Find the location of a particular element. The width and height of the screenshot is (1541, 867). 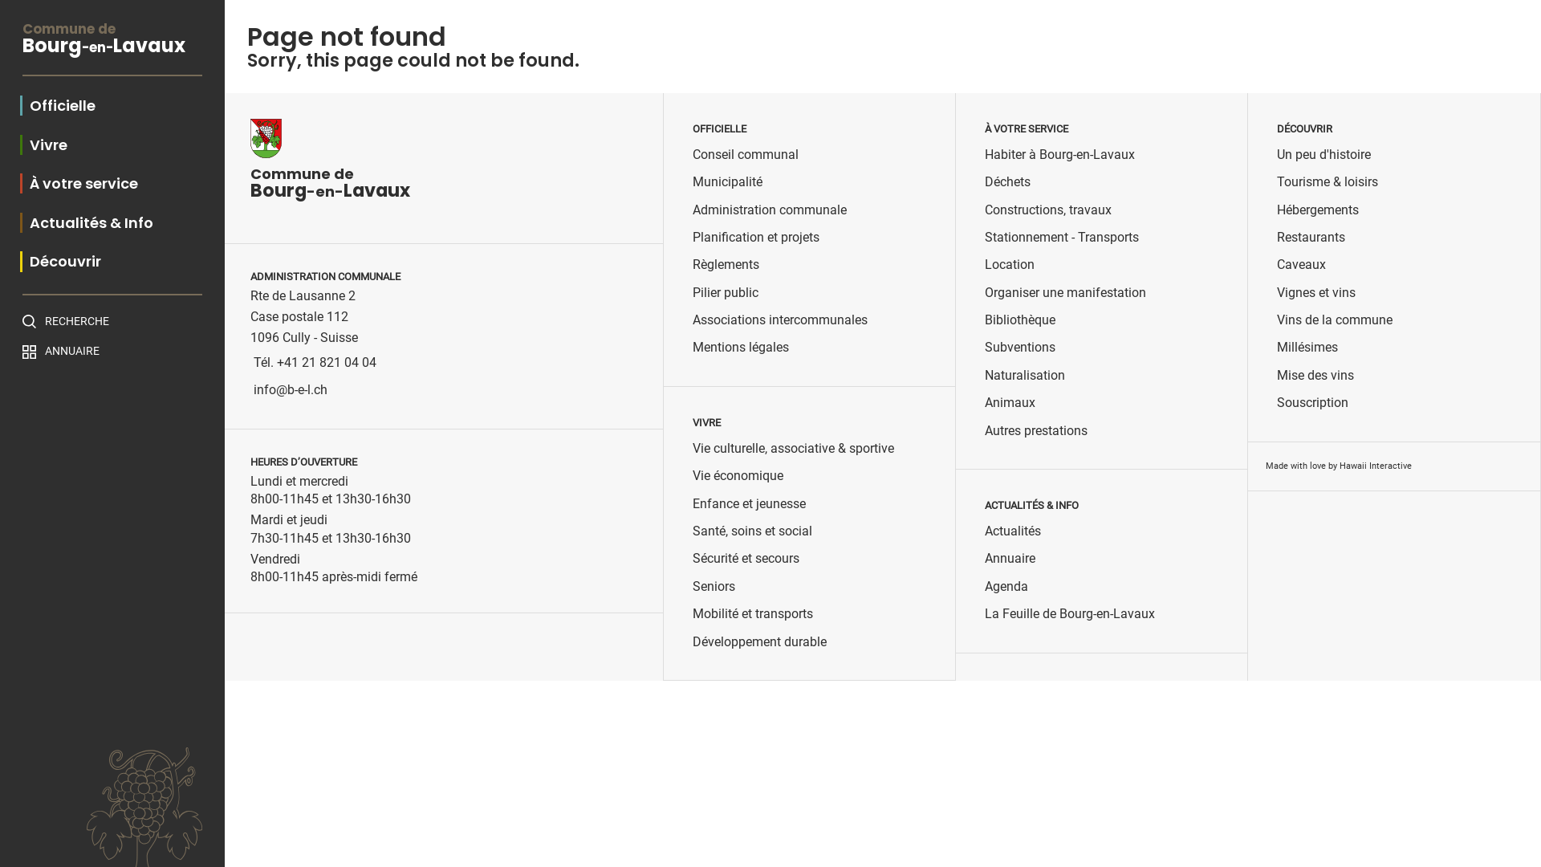

Constructions, travaux is located at coordinates (1048, 210).